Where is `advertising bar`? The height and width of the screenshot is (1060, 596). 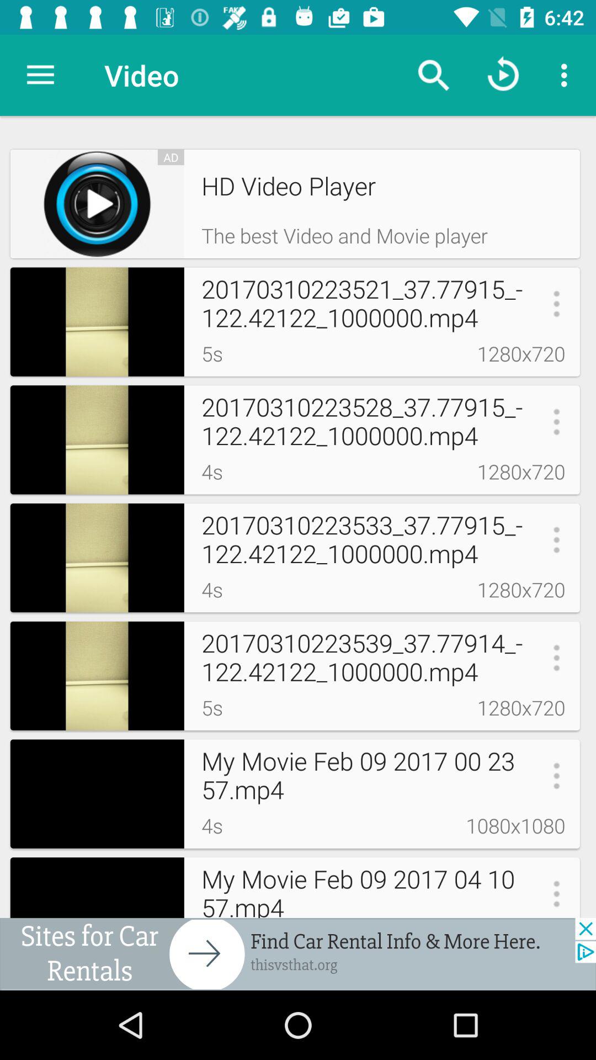
advertising bar is located at coordinates (298, 954).